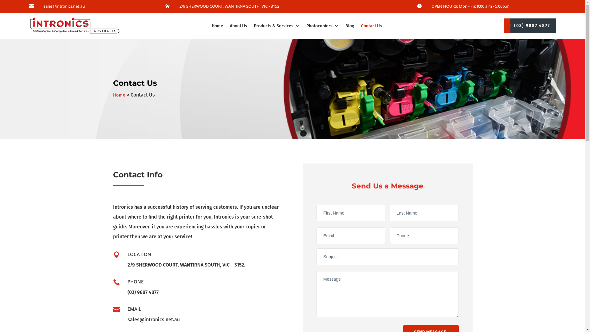 Image resolution: width=590 pixels, height=332 pixels. What do you see at coordinates (277, 26) in the screenshot?
I see `Products & Services` at bounding box center [277, 26].